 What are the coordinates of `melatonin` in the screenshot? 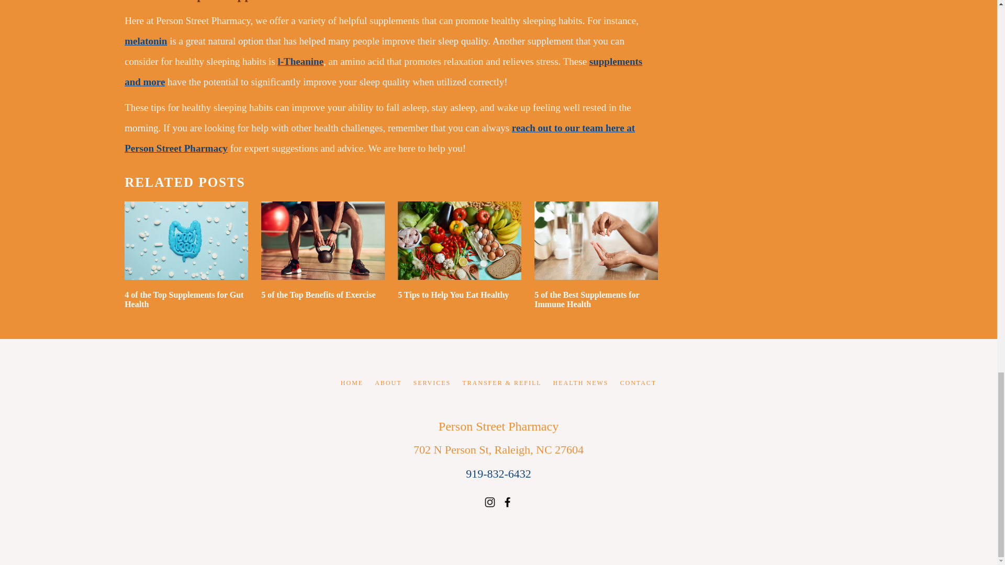 It's located at (146, 41).